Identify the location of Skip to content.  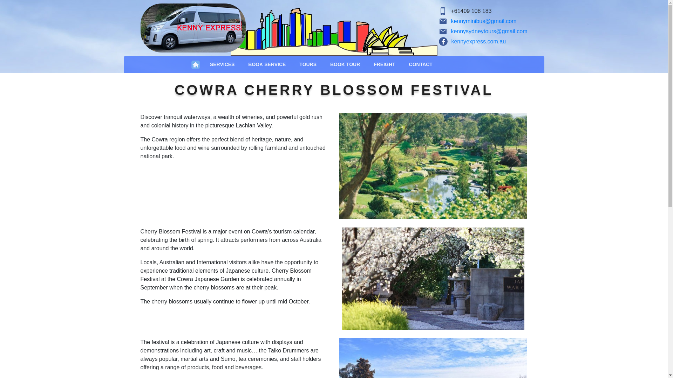
(0, 0).